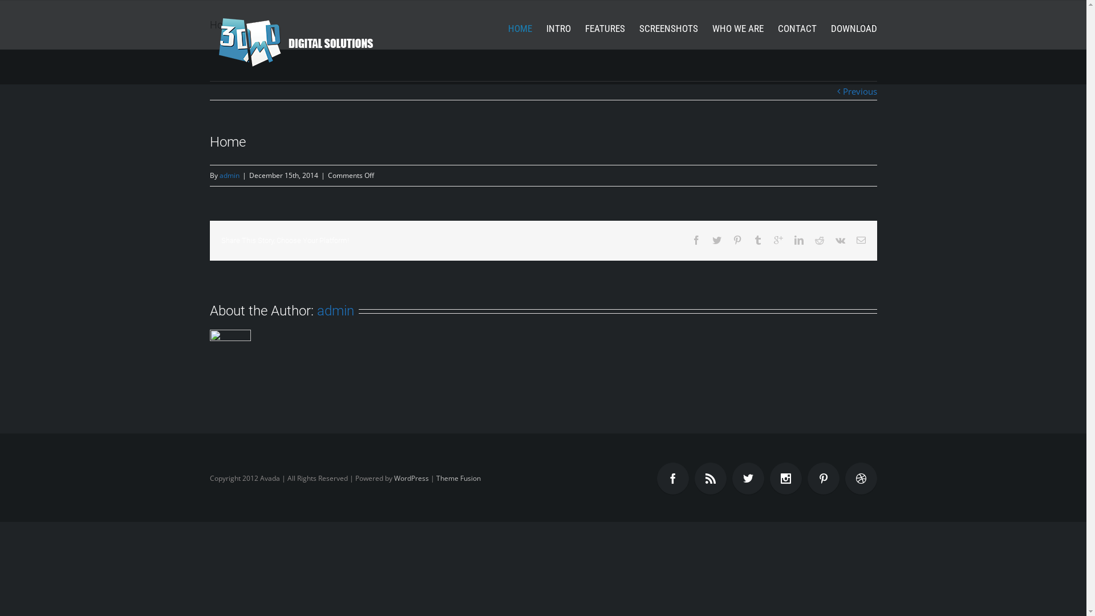  Describe the element at coordinates (860, 91) in the screenshot. I see `Previous` at that location.